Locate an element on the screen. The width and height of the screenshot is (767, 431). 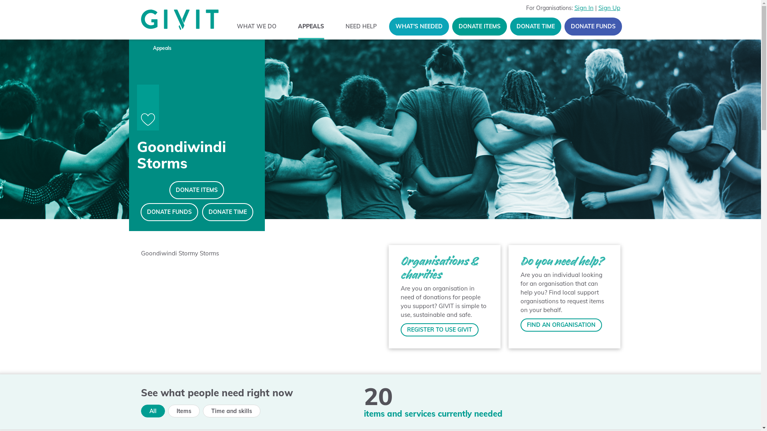
APPEALS is located at coordinates (311, 26).